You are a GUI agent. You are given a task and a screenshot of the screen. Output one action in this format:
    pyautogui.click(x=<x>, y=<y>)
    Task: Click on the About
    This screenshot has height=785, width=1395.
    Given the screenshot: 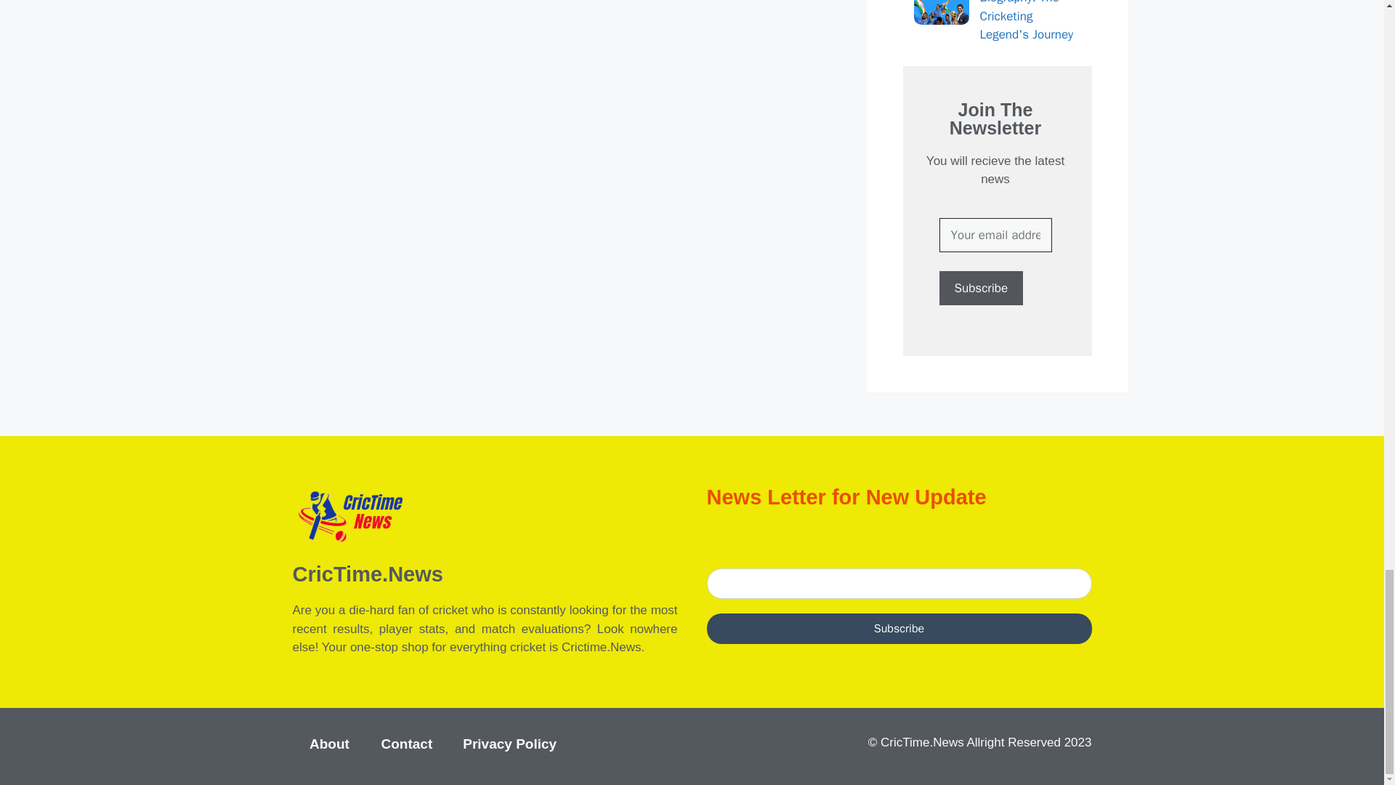 What is the action you would take?
    pyautogui.click(x=330, y=744)
    